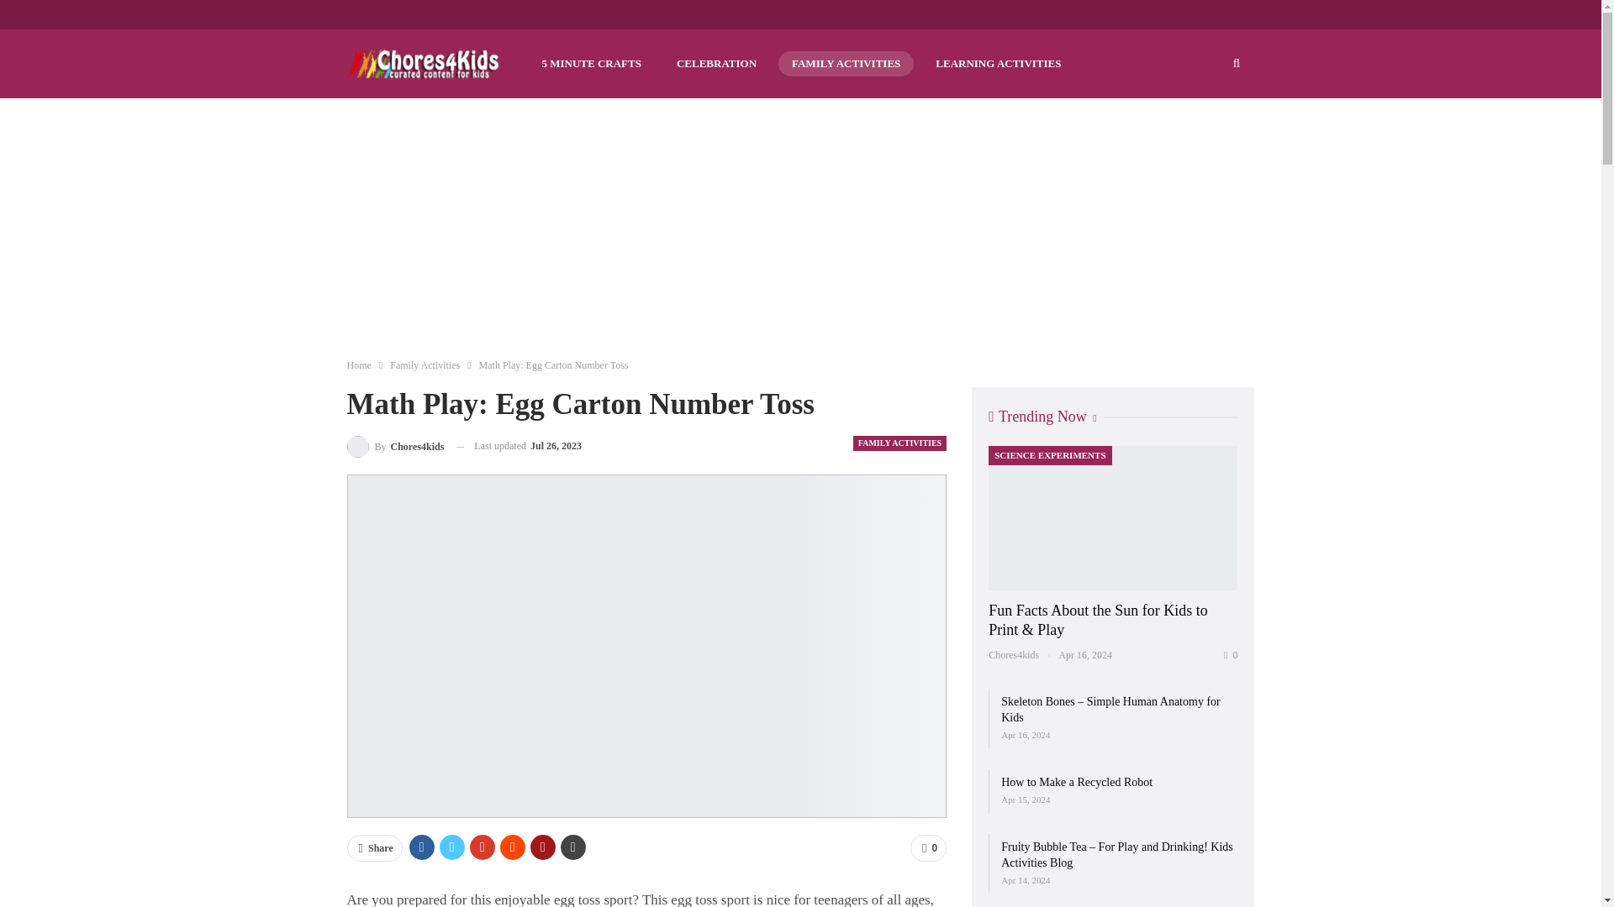  I want to click on FAMILY ACTIVITIES, so click(899, 443).